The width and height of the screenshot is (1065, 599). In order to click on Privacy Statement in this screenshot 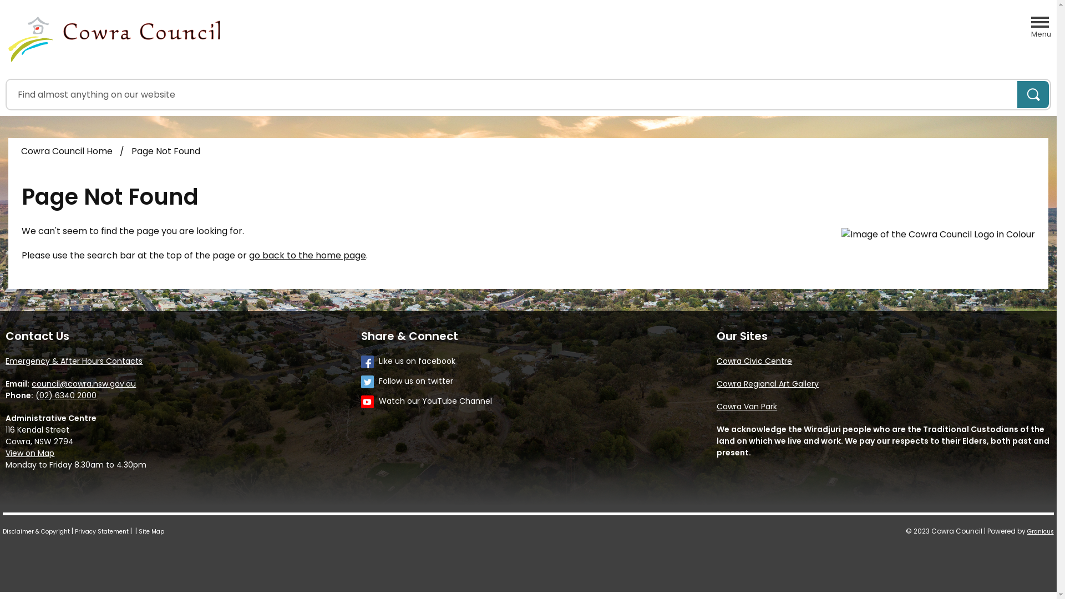, I will do `click(102, 531)`.